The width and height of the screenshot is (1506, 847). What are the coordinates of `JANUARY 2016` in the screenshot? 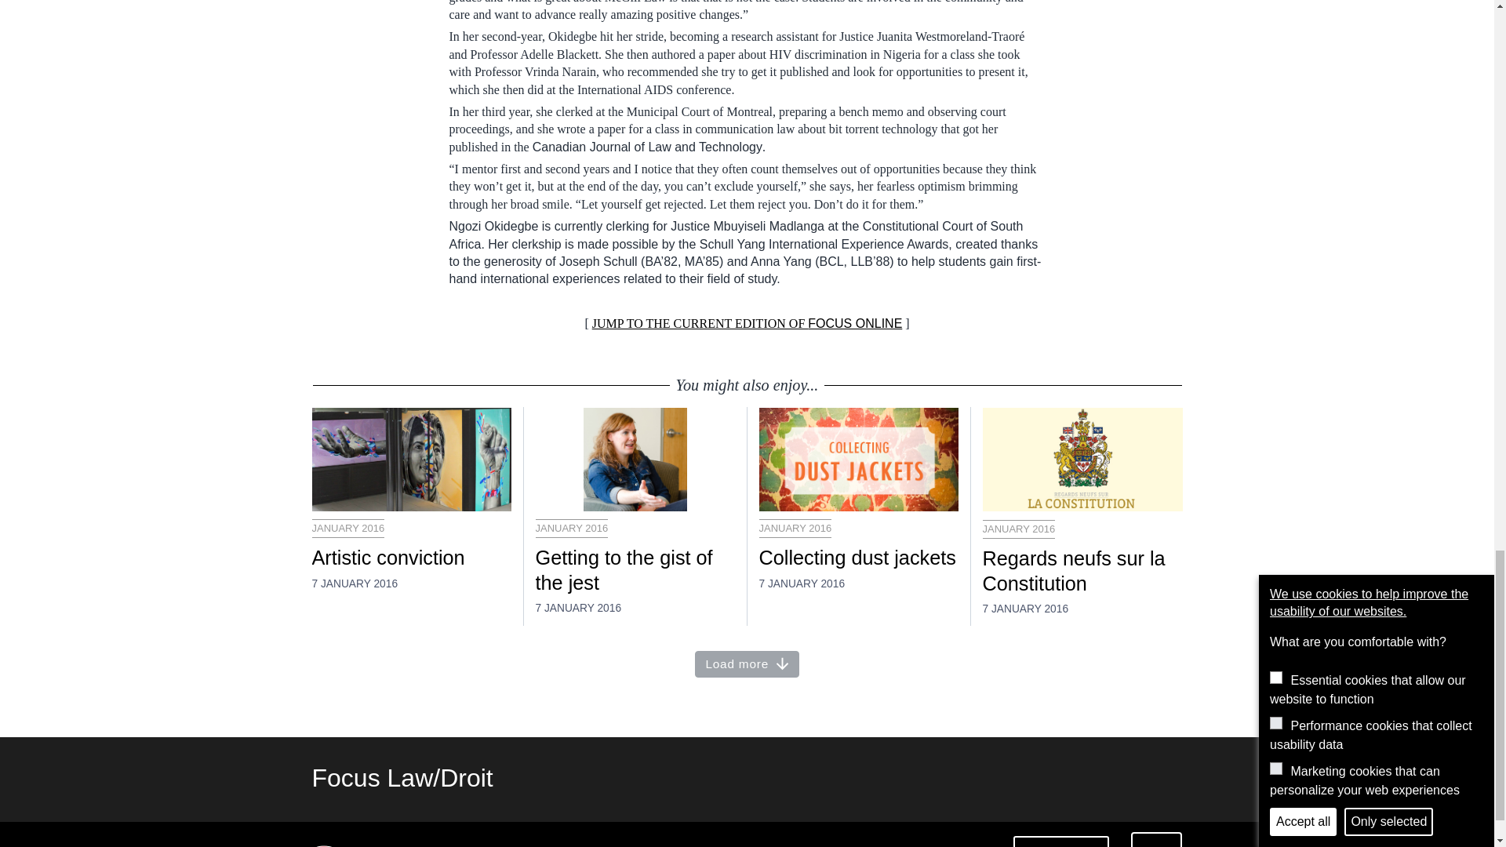 It's located at (1018, 529).